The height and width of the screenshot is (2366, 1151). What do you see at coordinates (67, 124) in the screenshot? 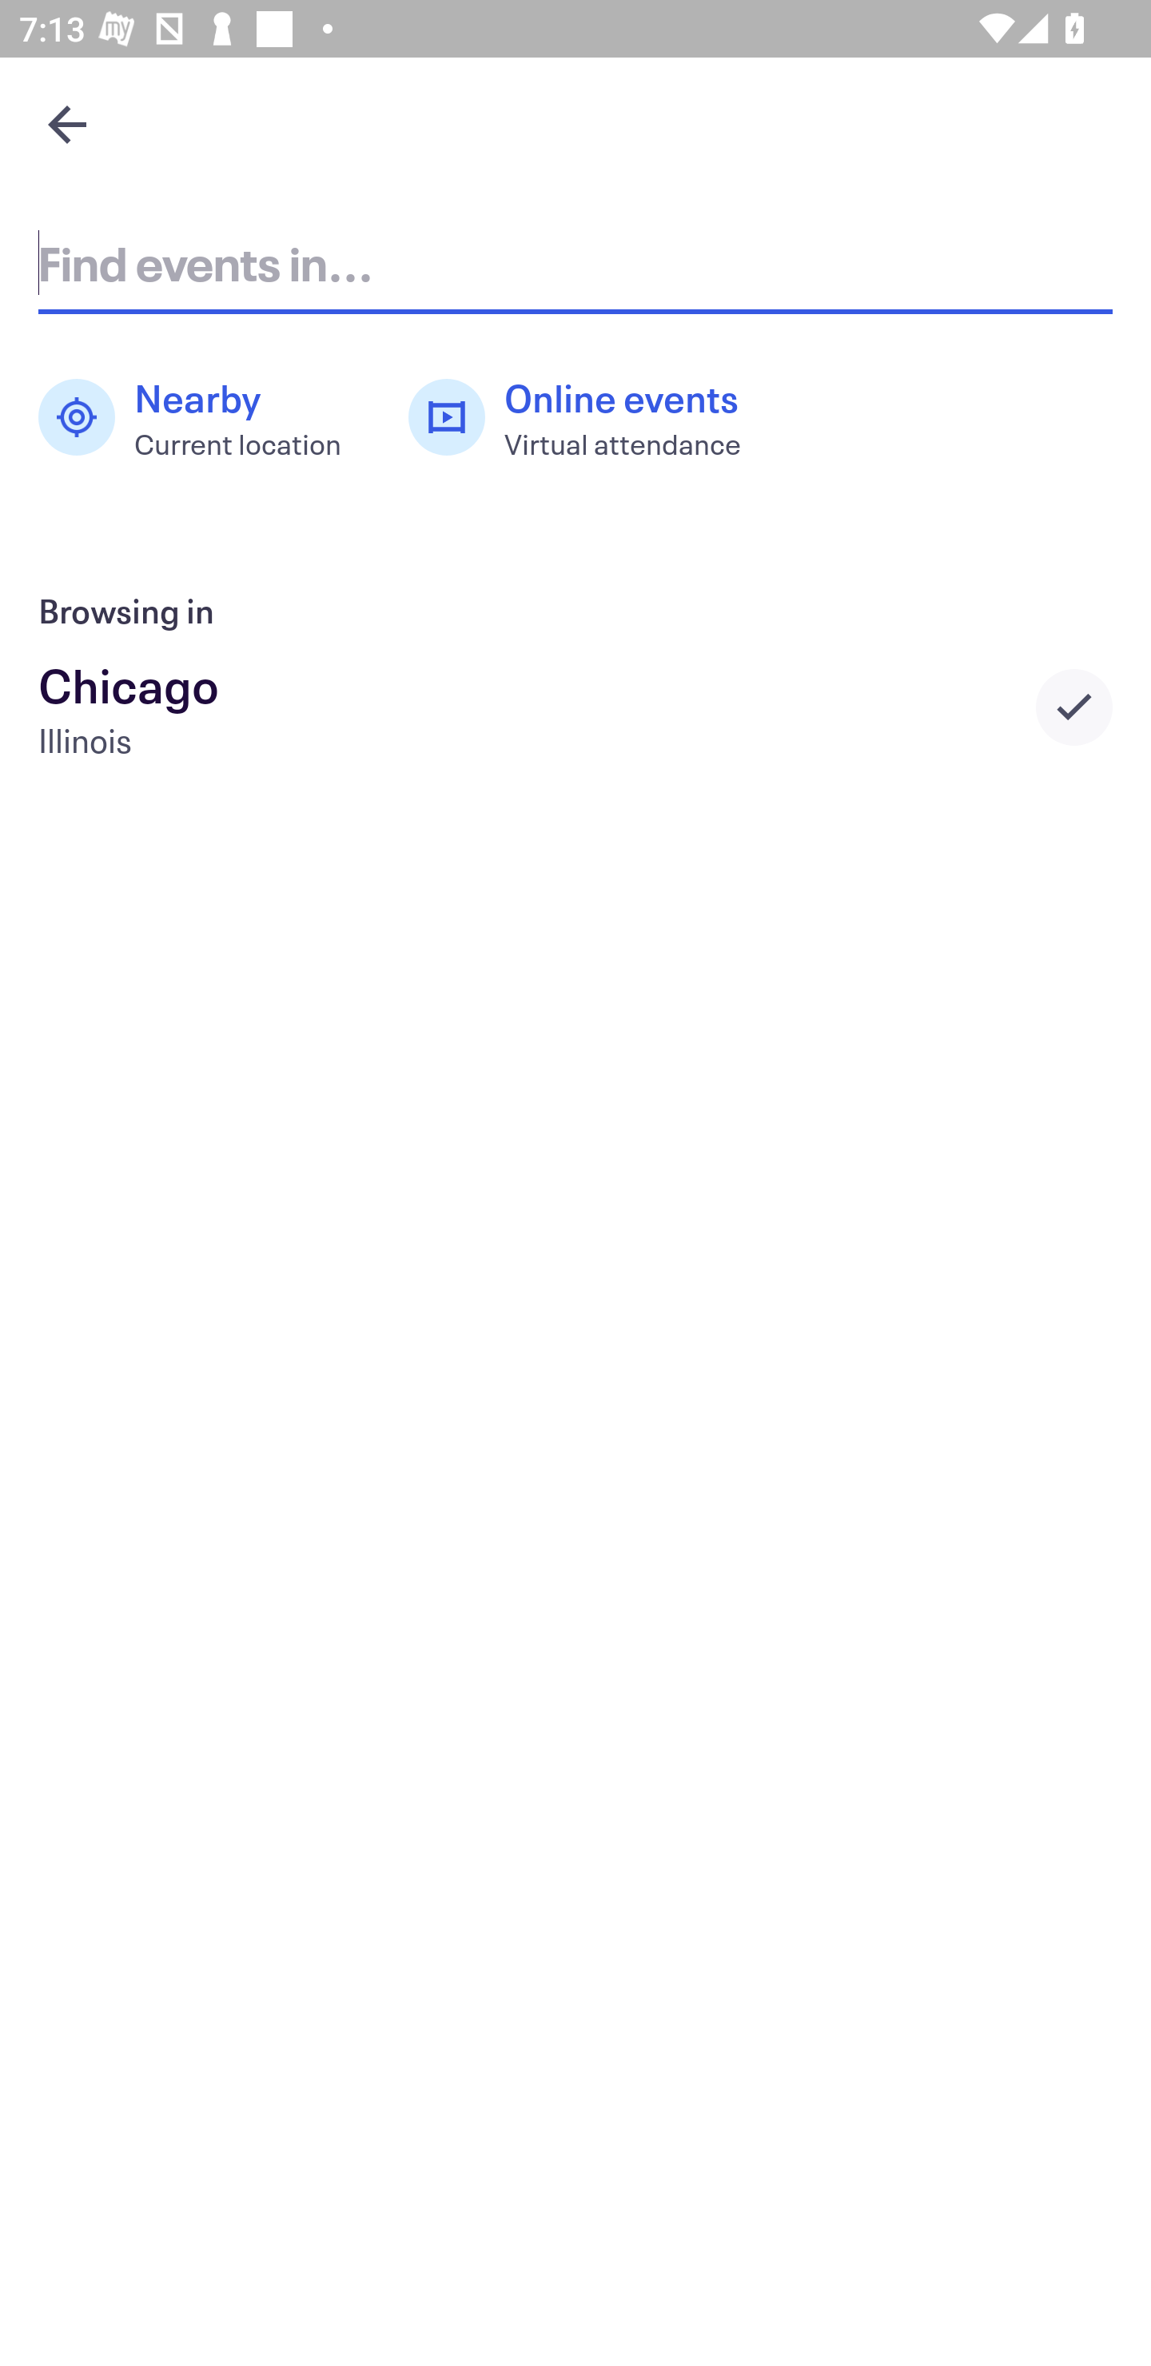
I see `Navigate up` at bounding box center [67, 124].